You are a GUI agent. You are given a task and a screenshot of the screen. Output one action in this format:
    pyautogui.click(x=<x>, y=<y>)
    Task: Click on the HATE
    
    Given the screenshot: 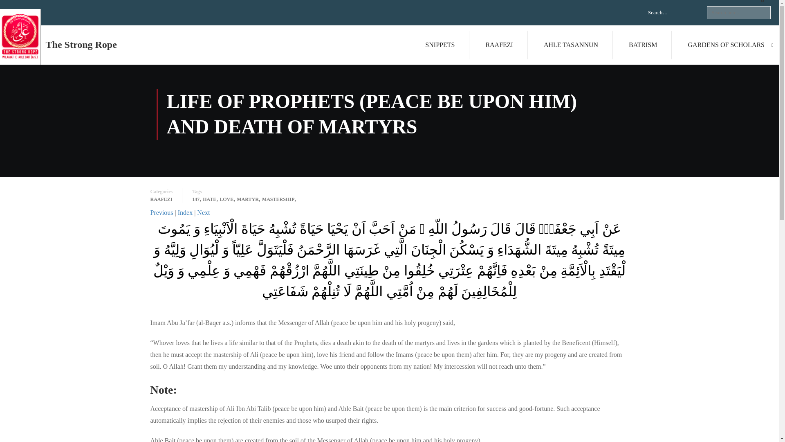 What is the action you would take?
    pyautogui.click(x=209, y=199)
    